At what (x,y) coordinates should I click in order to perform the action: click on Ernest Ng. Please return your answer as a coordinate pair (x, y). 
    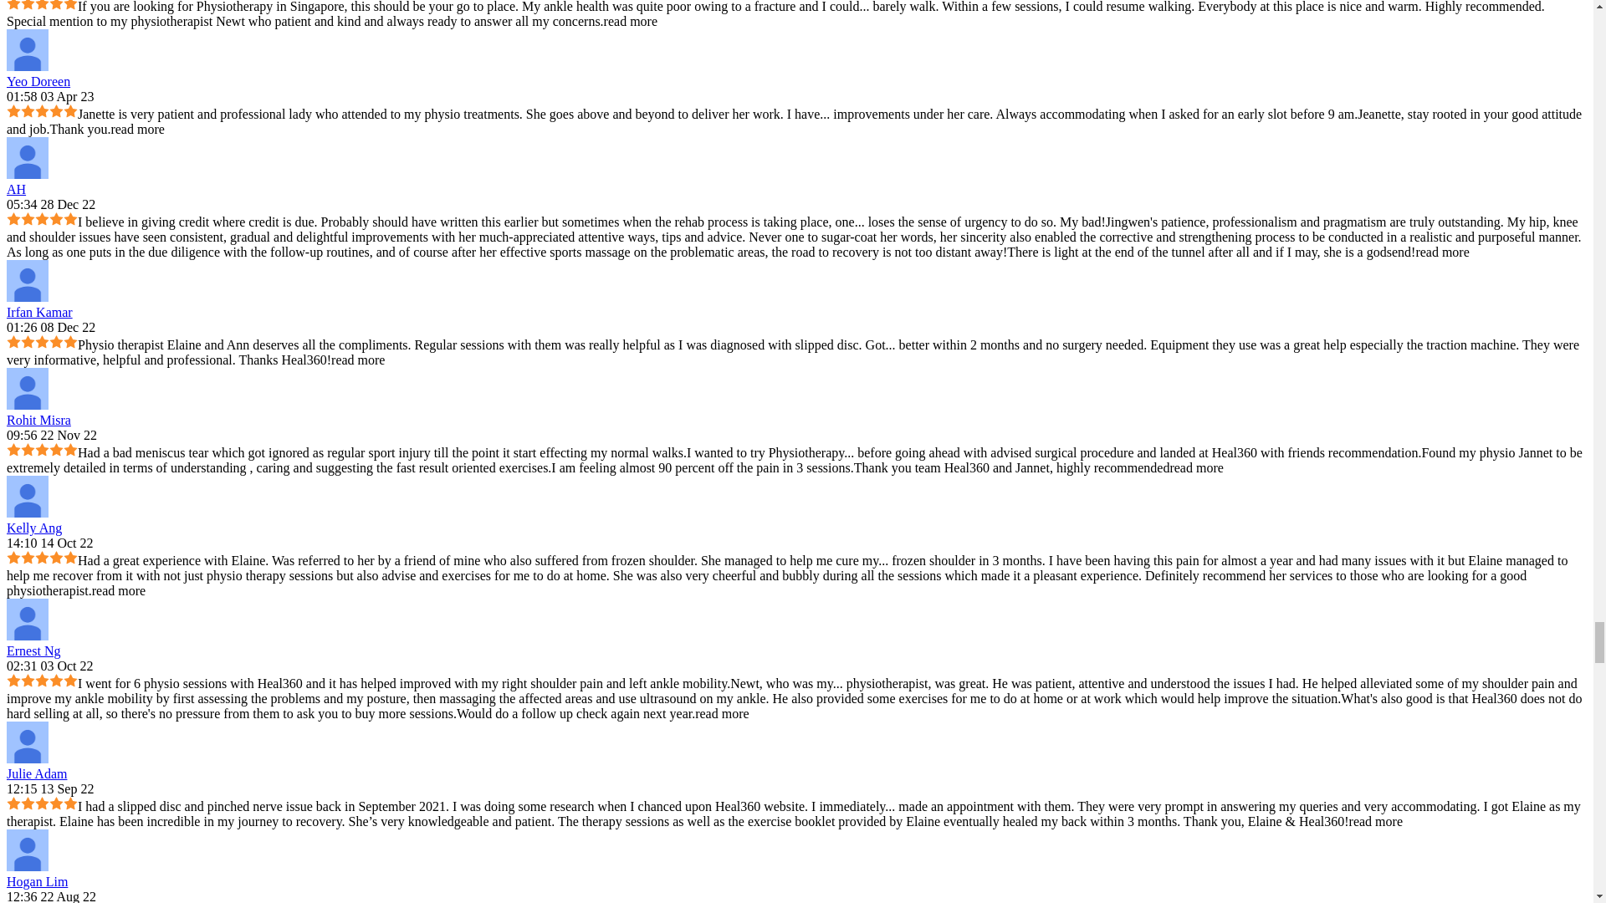
    Looking at the image, I should click on (27, 619).